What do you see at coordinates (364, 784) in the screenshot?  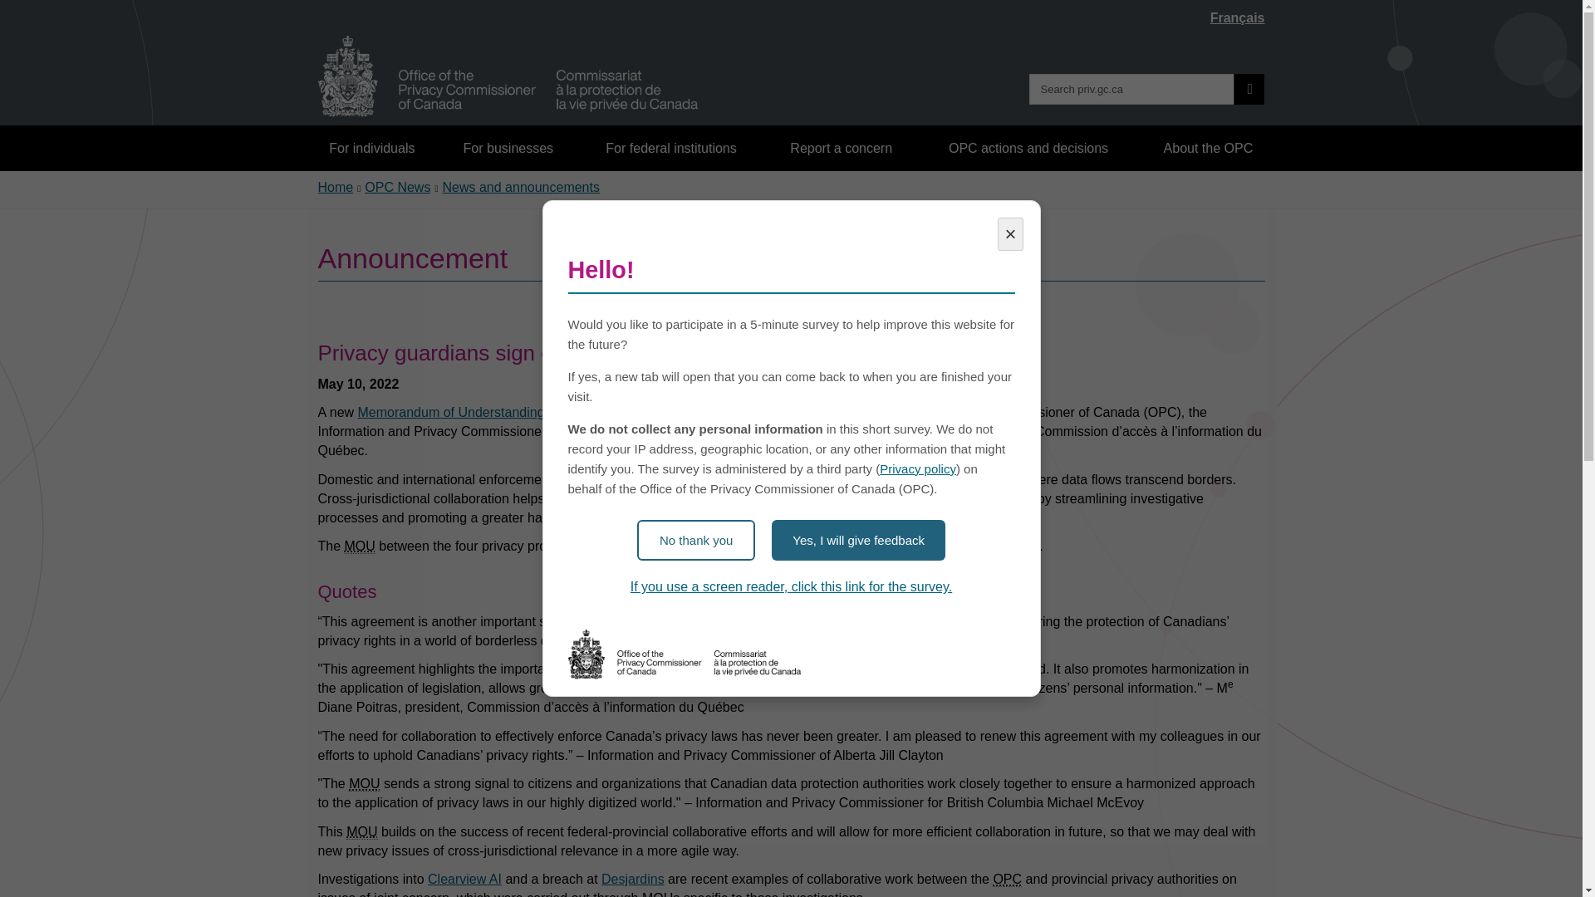 I see `Memorandum of Understanding` at bounding box center [364, 784].